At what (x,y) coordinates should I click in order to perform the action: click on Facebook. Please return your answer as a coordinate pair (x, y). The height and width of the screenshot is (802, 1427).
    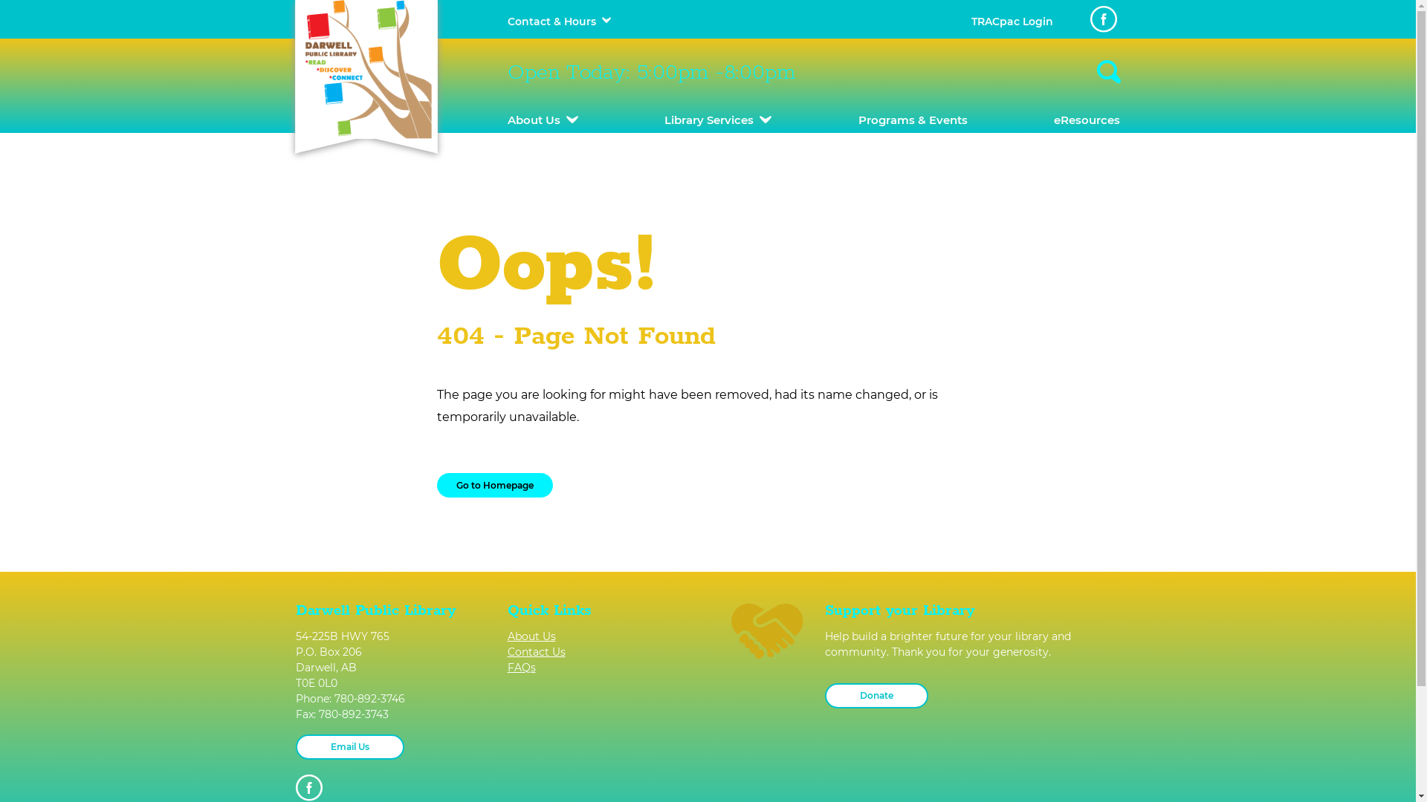
    Looking at the image, I should click on (309, 788).